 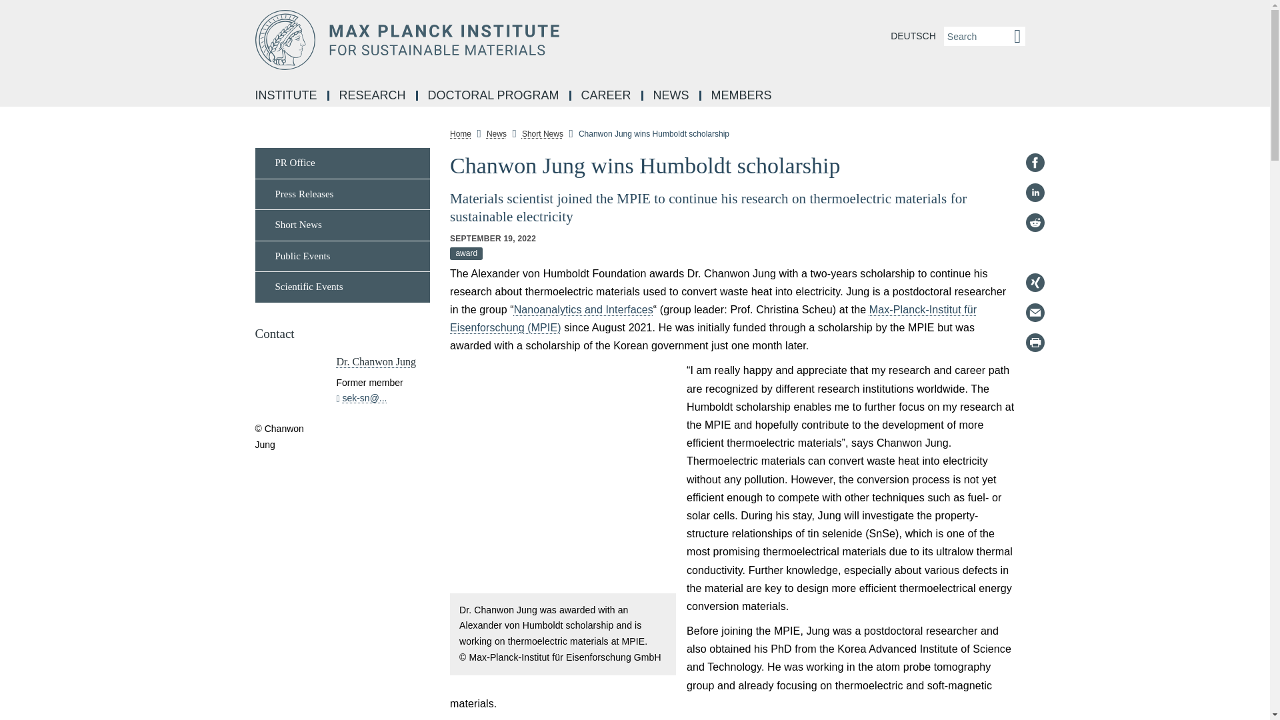 I want to click on Xing, so click(x=1035, y=283).